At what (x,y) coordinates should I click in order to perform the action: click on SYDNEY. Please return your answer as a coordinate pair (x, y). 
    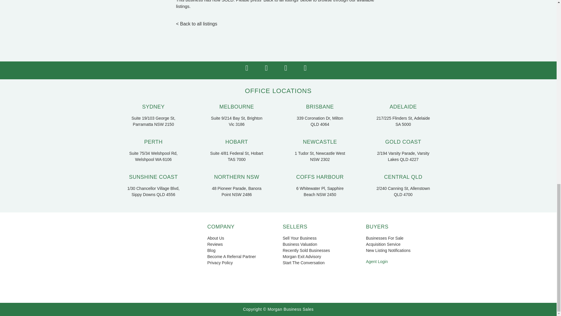
    Looking at the image, I should click on (153, 107).